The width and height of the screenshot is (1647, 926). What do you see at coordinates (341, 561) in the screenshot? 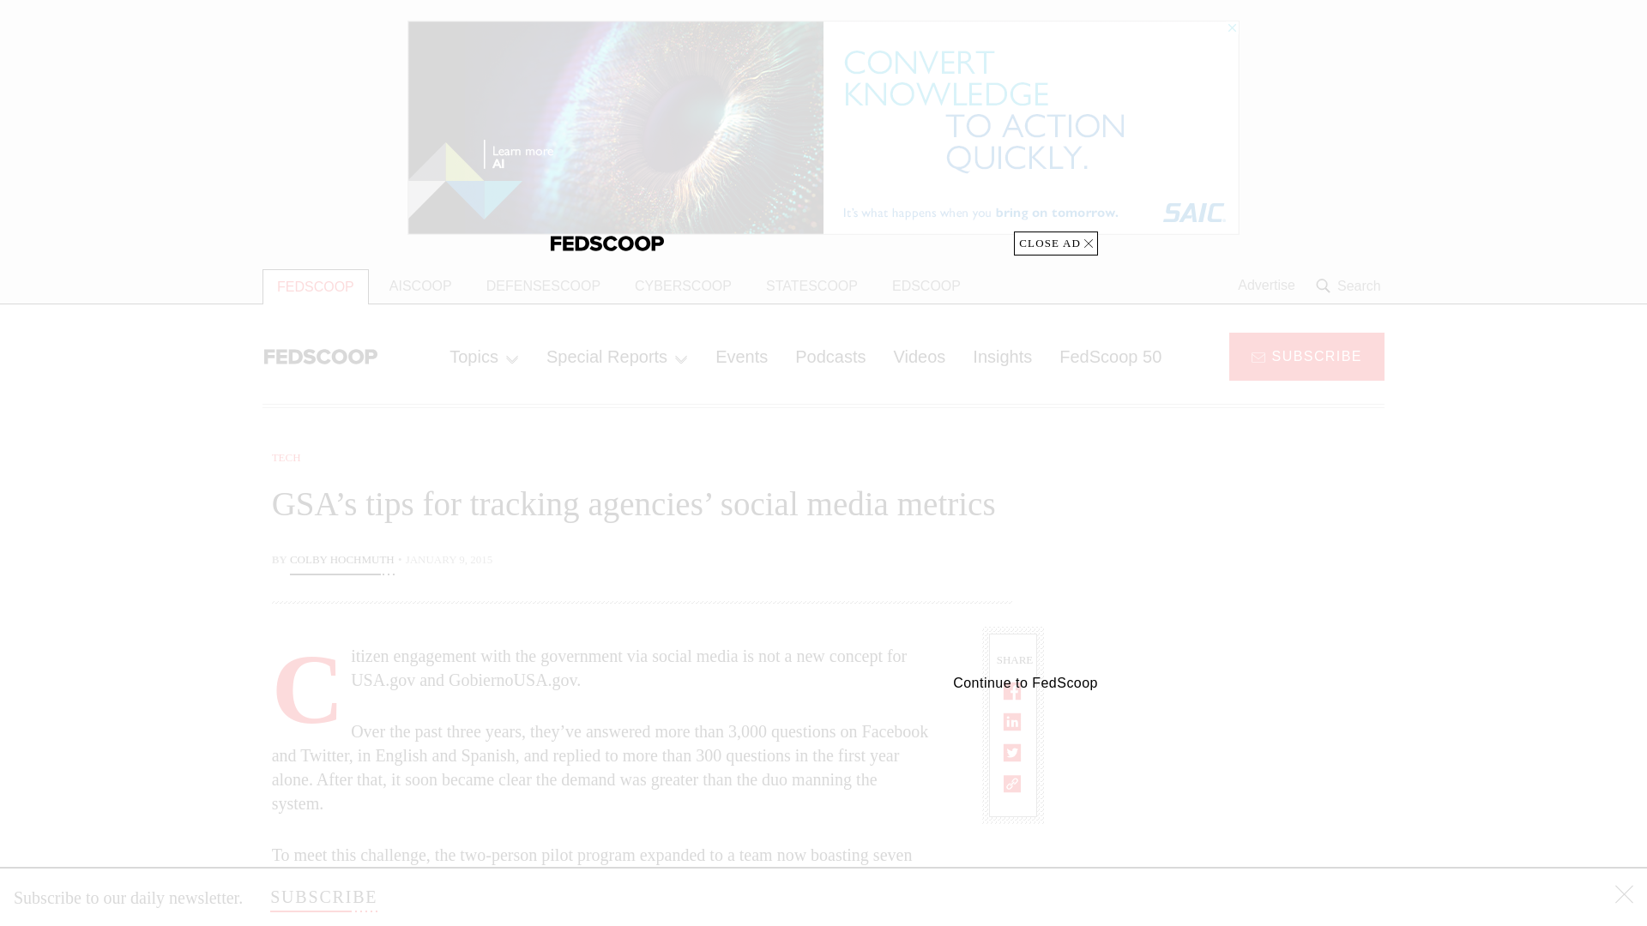
I see `Colby Hochmuth` at bounding box center [341, 561].